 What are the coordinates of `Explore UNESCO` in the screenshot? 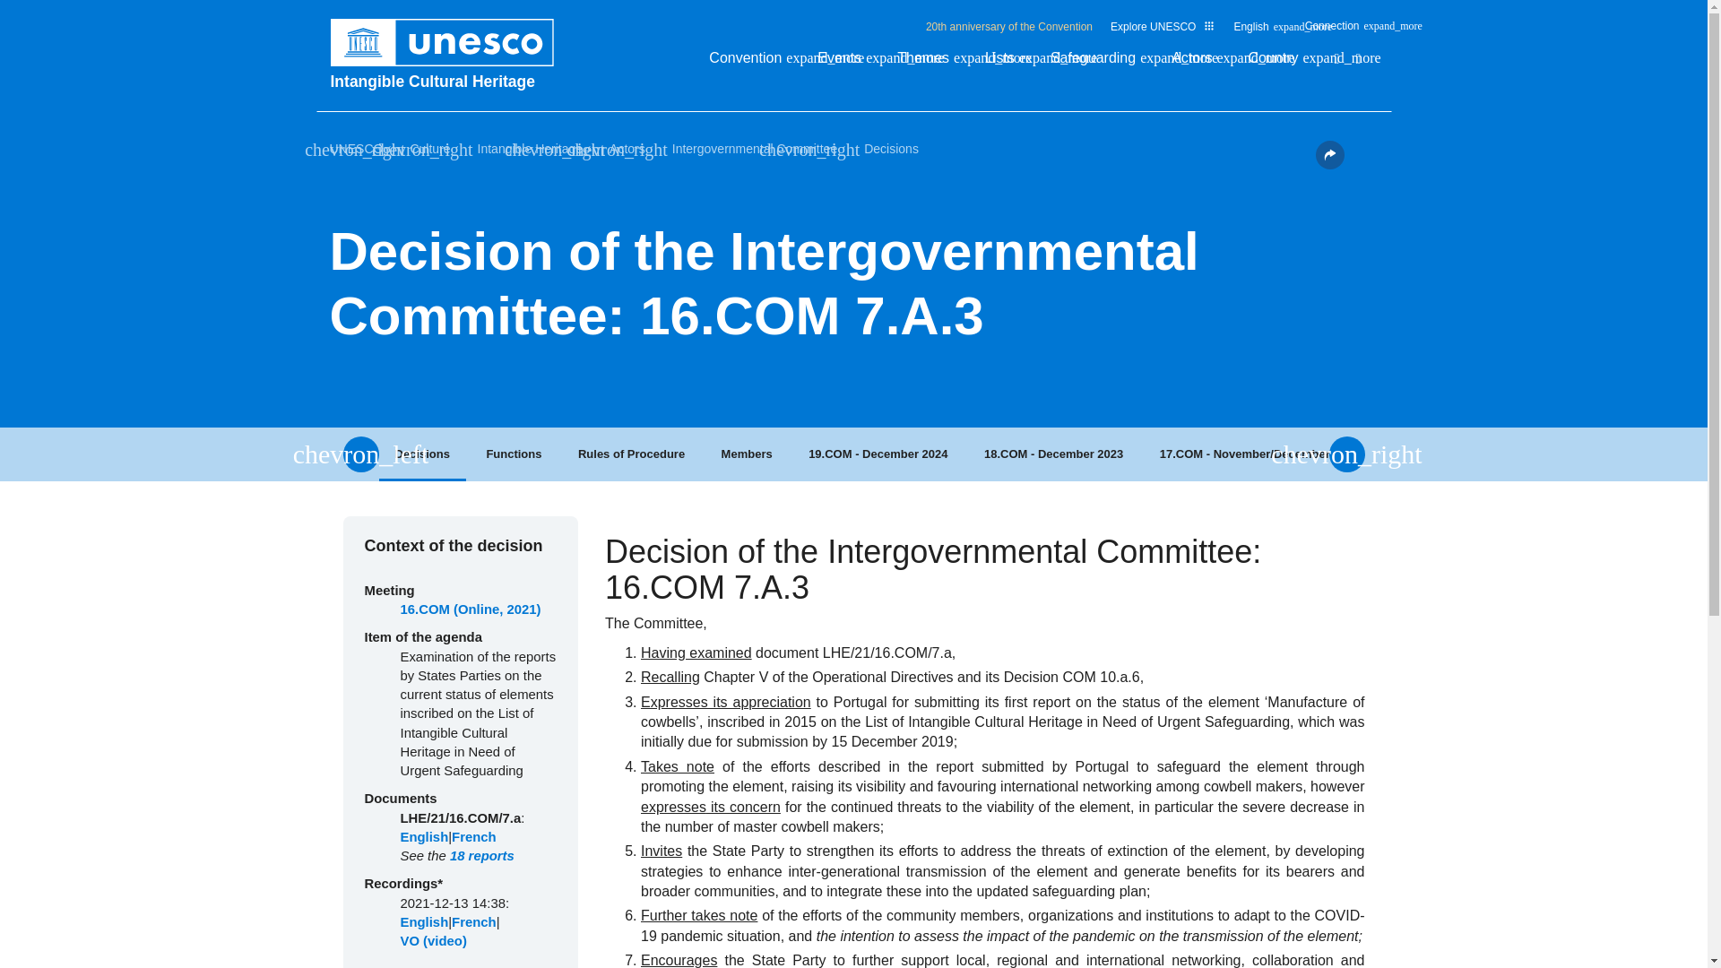 It's located at (1162, 26).